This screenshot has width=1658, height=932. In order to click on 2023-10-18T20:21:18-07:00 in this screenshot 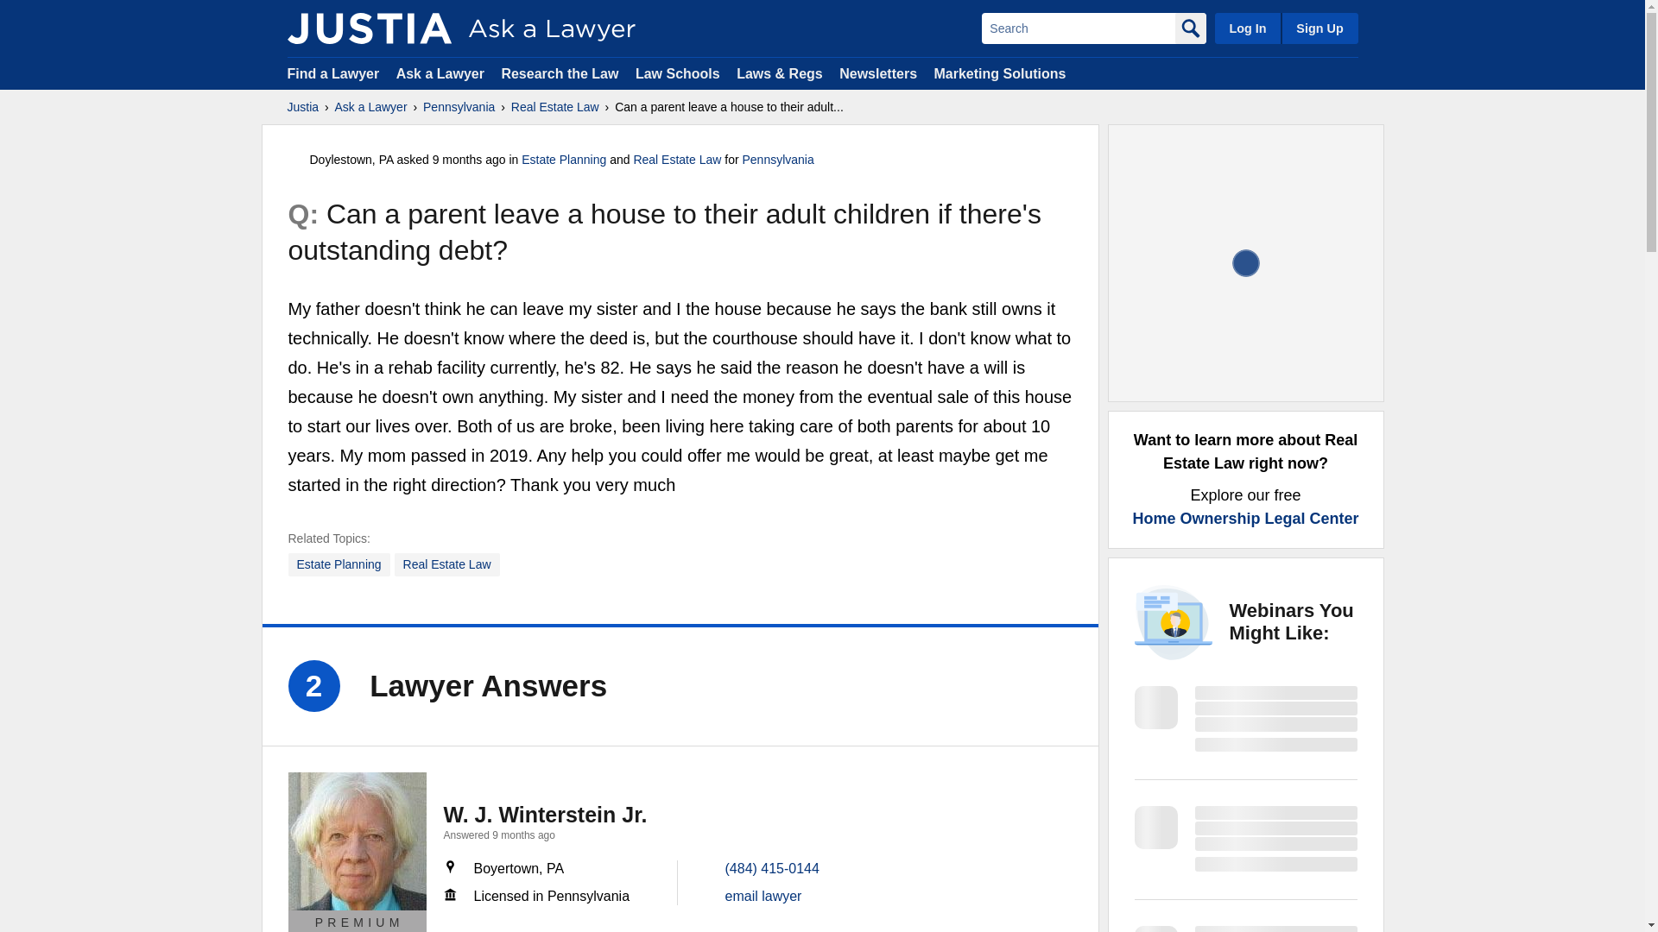, I will do `click(469, 160)`.